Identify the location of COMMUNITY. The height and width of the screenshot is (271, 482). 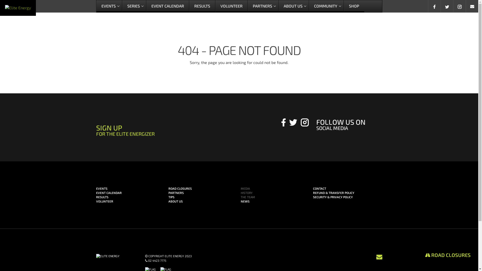
(326, 7).